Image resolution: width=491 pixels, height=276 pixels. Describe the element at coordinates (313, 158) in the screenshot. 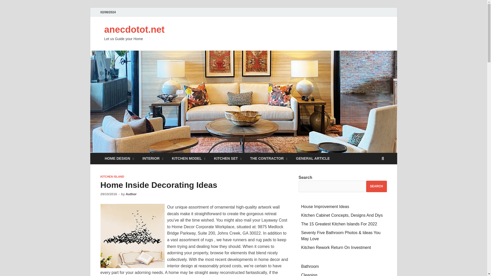

I see `GENERAL ARTICLE` at that location.